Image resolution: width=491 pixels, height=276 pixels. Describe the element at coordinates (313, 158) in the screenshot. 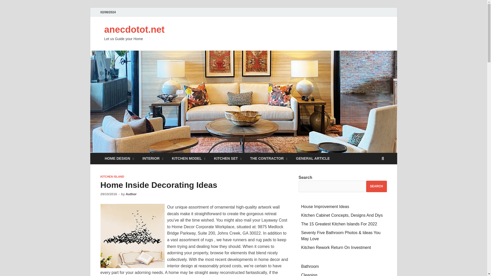

I see `GENERAL ARTICLE` at that location.